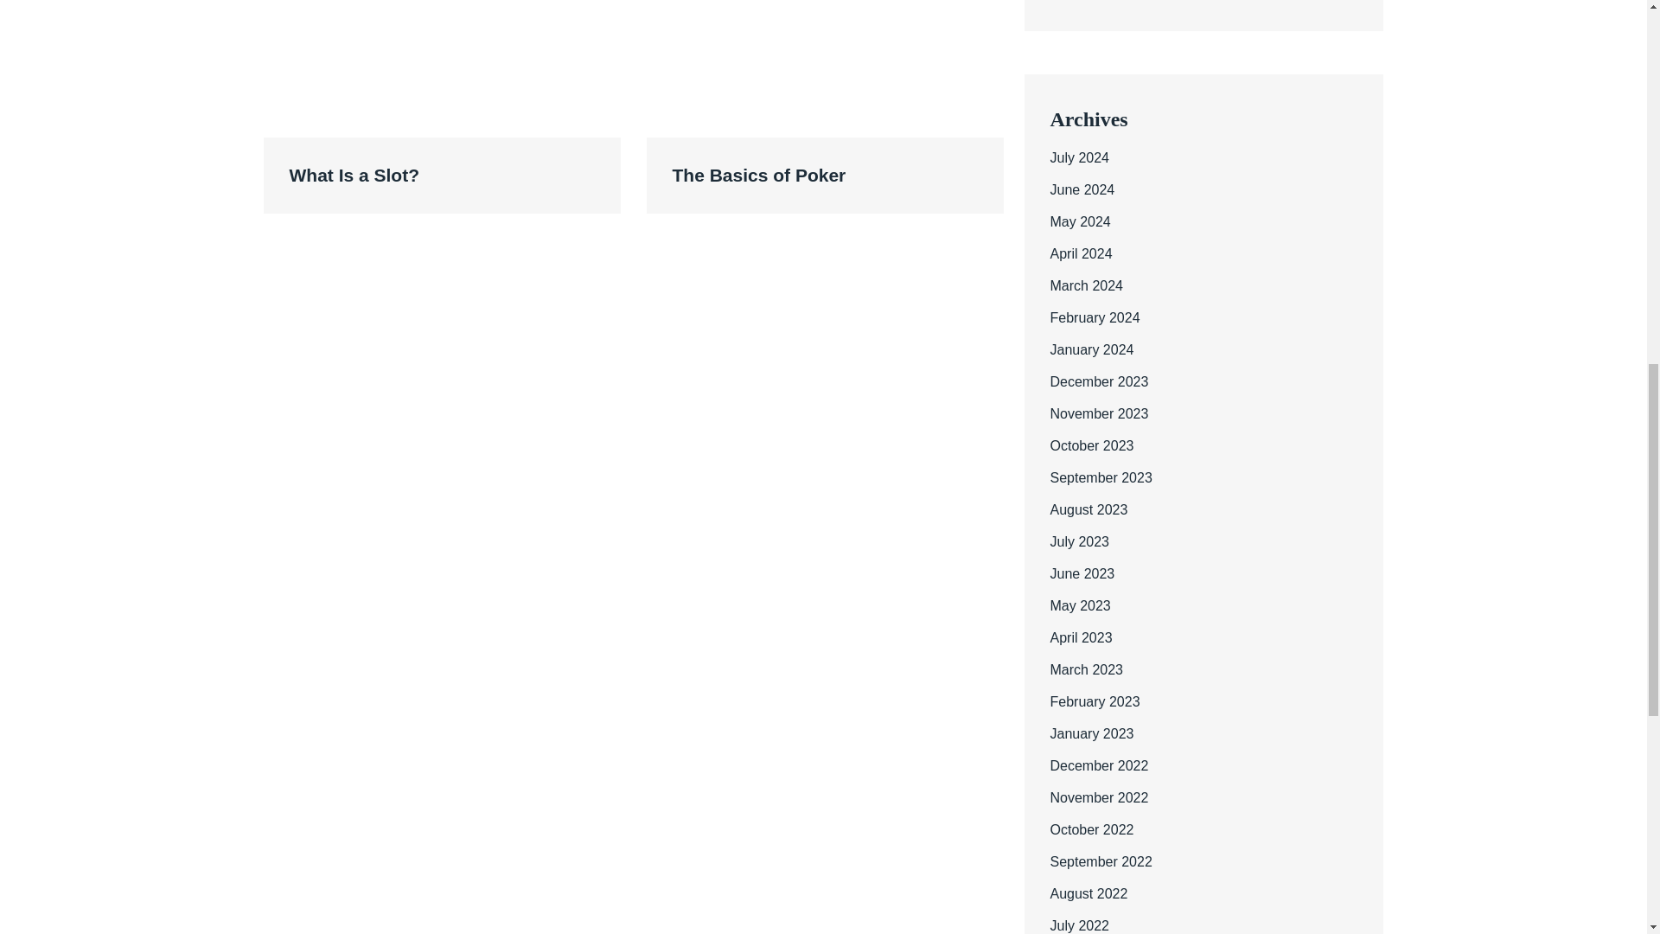  What do you see at coordinates (1081, 573) in the screenshot?
I see `June 2023` at bounding box center [1081, 573].